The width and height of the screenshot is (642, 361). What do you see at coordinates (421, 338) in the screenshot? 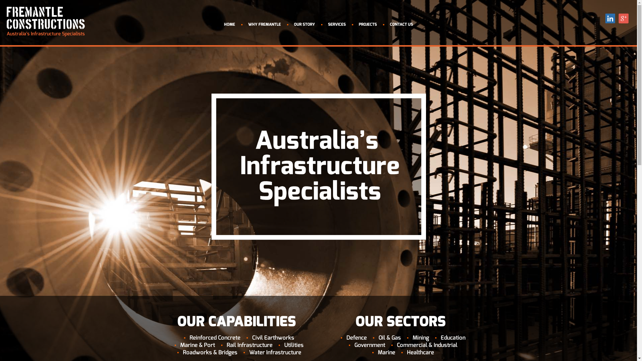
I see `Mining` at bounding box center [421, 338].